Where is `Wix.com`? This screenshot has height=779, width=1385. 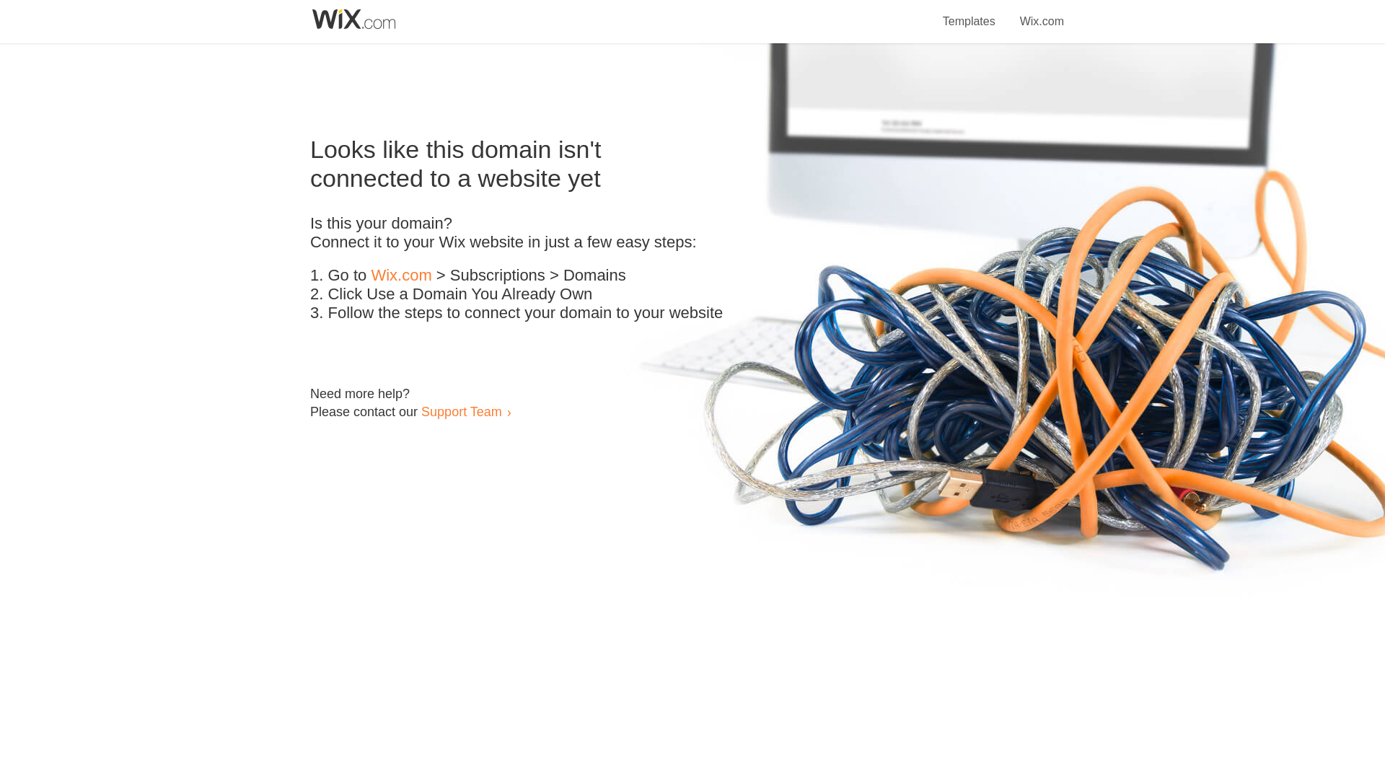
Wix.com is located at coordinates (1042, 13).